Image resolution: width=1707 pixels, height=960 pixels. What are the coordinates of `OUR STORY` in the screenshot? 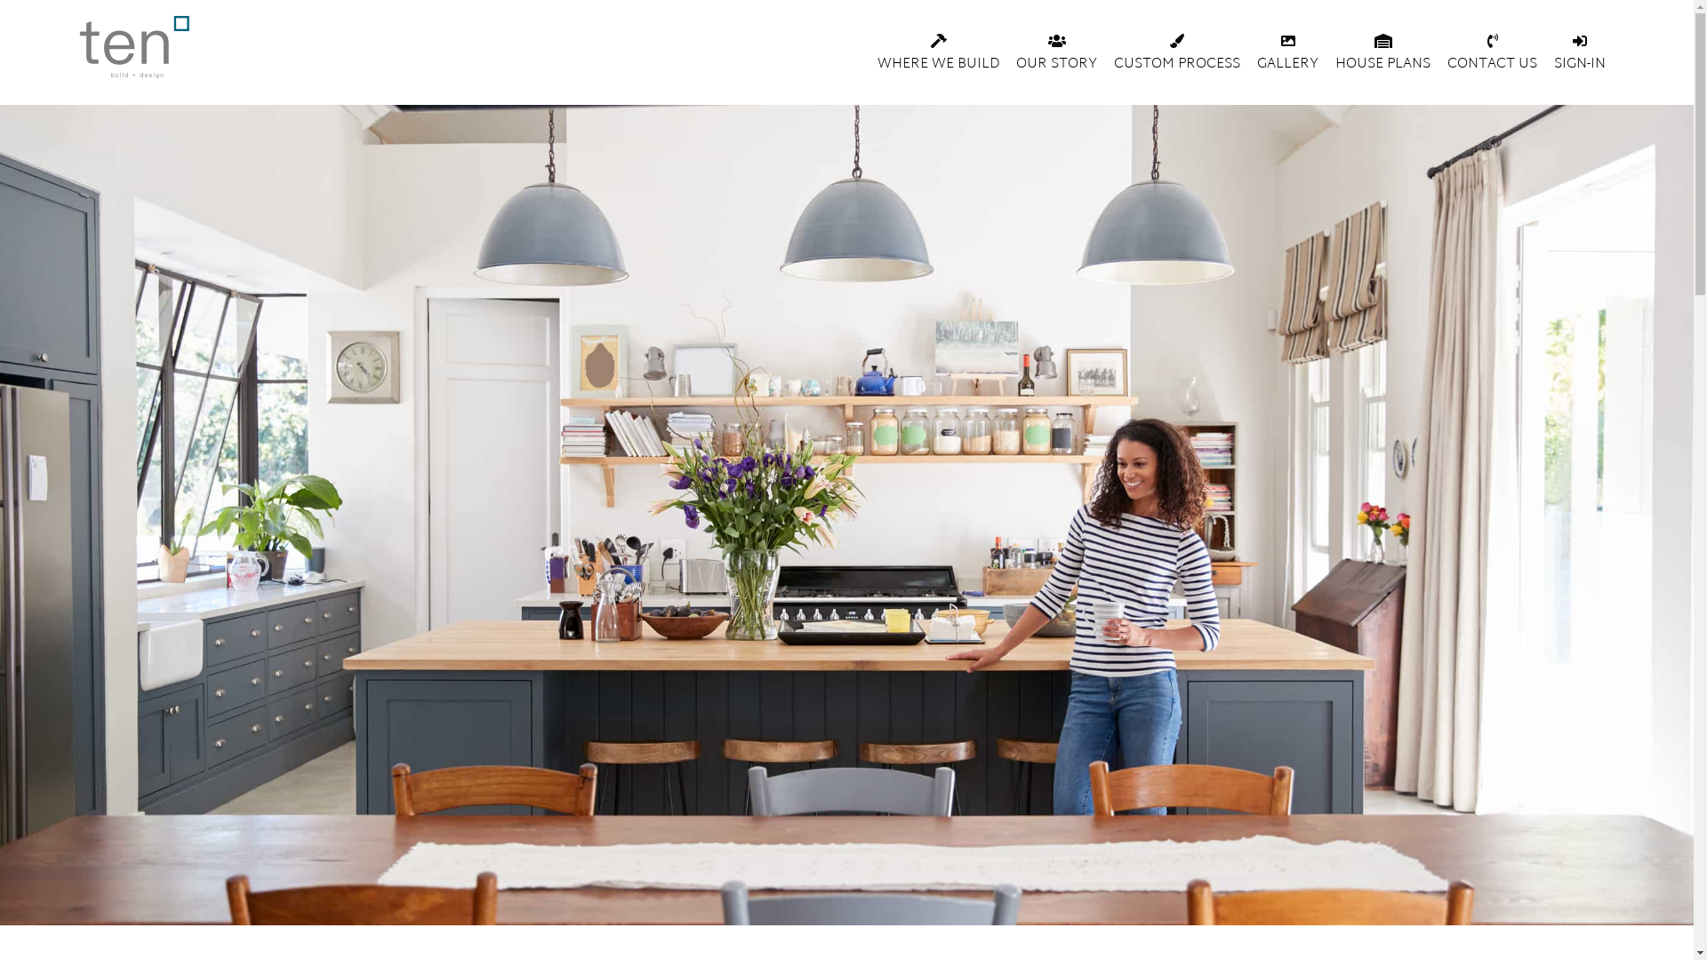 It's located at (1056, 53).